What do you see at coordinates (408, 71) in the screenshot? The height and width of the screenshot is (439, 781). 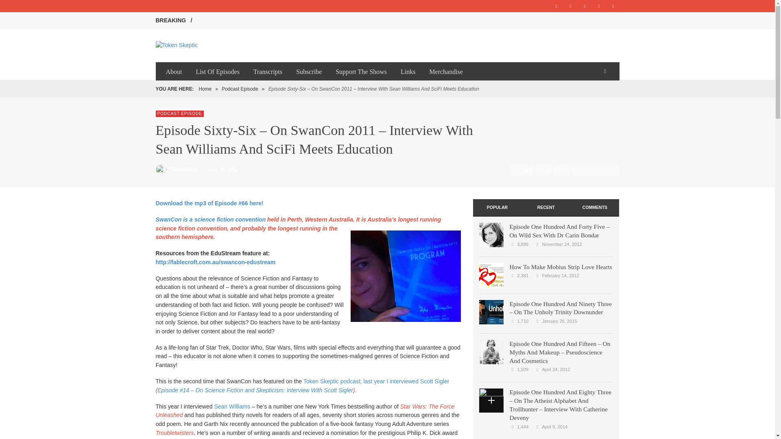 I see `Links` at bounding box center [408, 71].